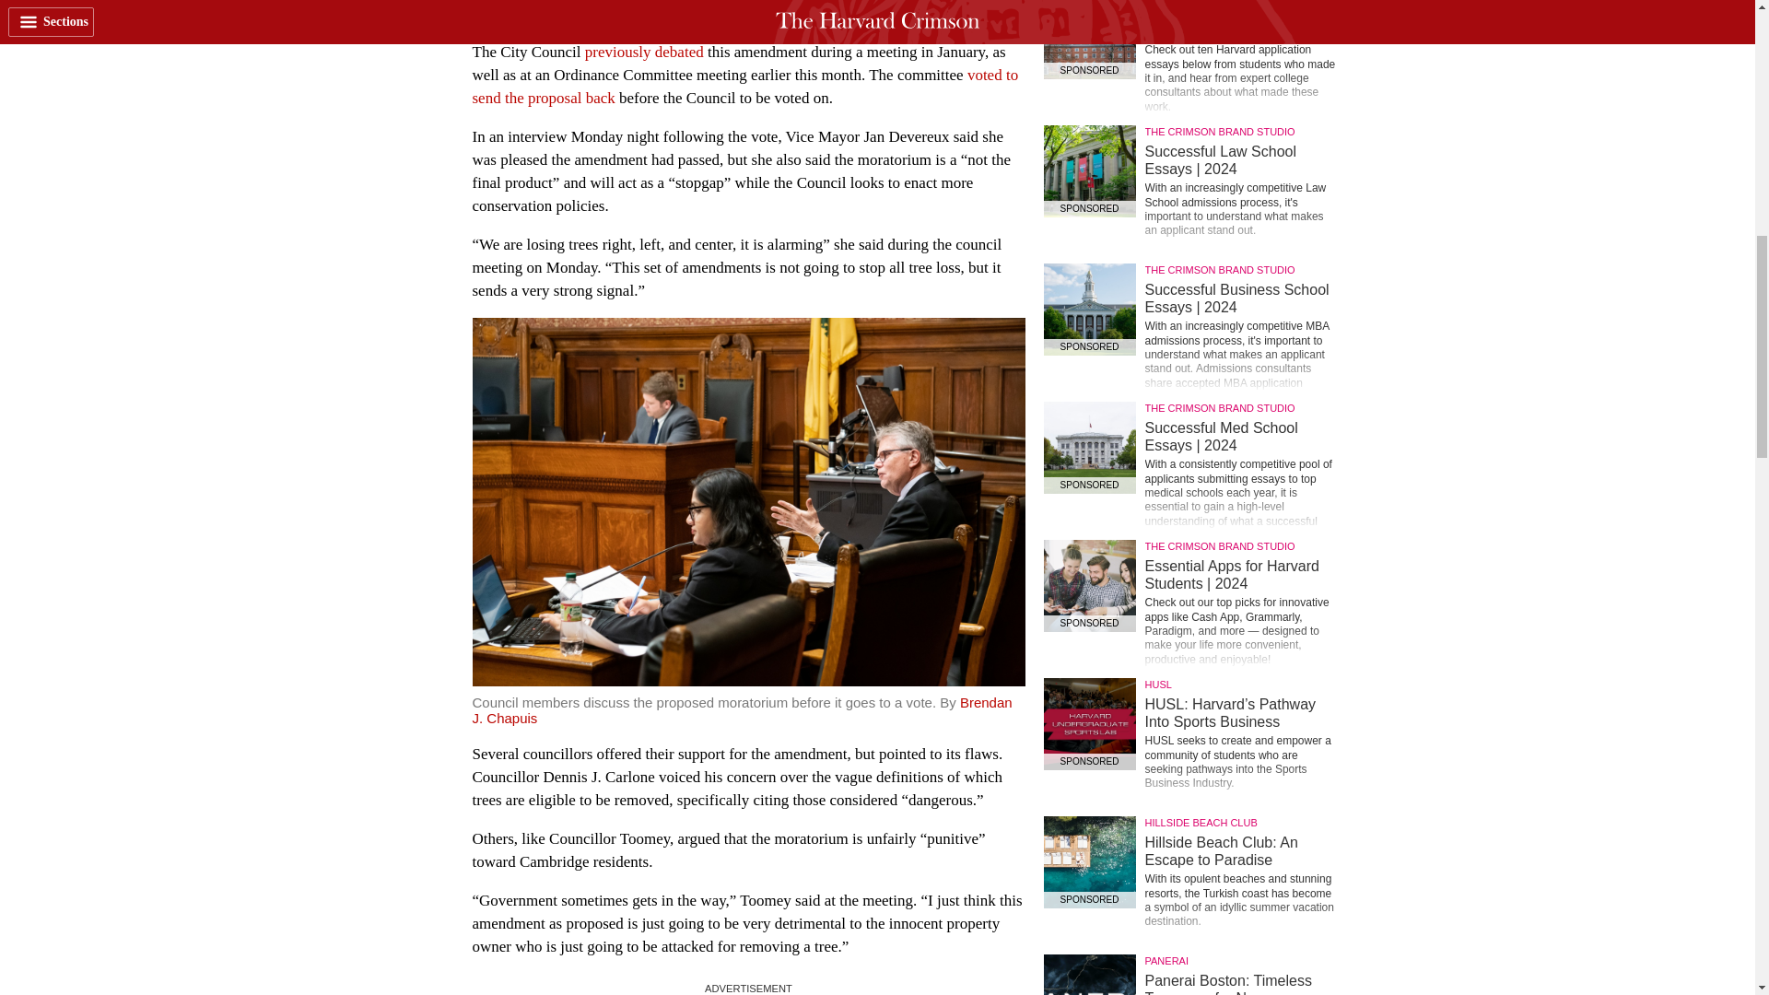 Image resolution: width=1769 pixels, height=995 pixels. Describe the element at coordinates (645, 52) in the screenshot. I see `previously debated` at that location.